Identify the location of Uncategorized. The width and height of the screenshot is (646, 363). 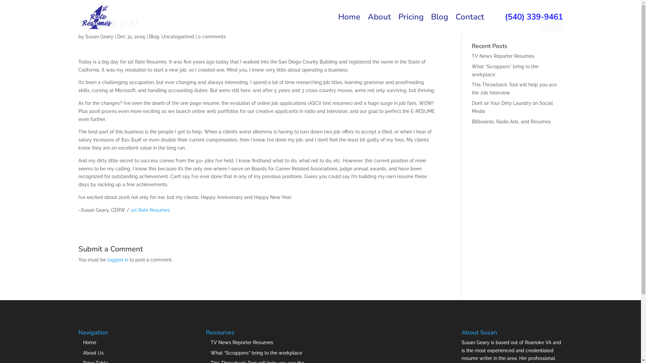
(178, 37).